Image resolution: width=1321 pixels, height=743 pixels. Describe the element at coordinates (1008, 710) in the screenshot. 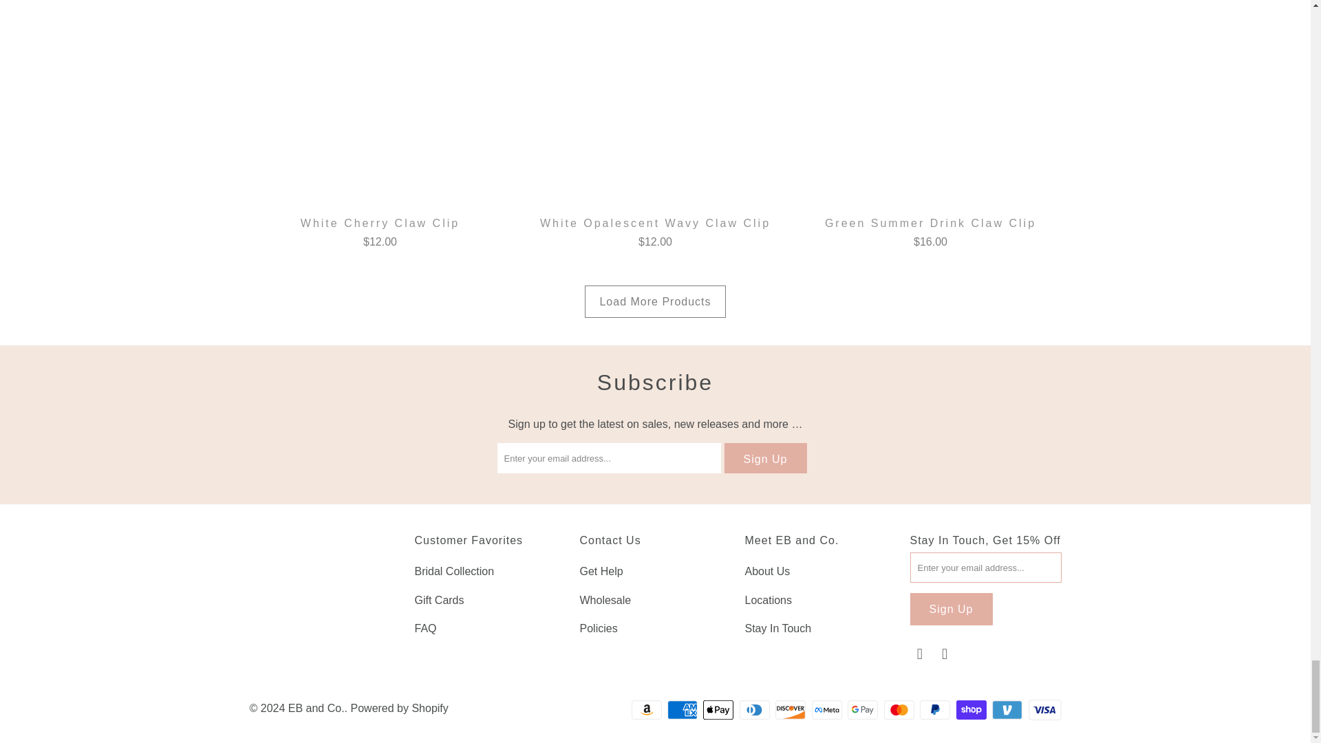

I see `Venmo` at that location.